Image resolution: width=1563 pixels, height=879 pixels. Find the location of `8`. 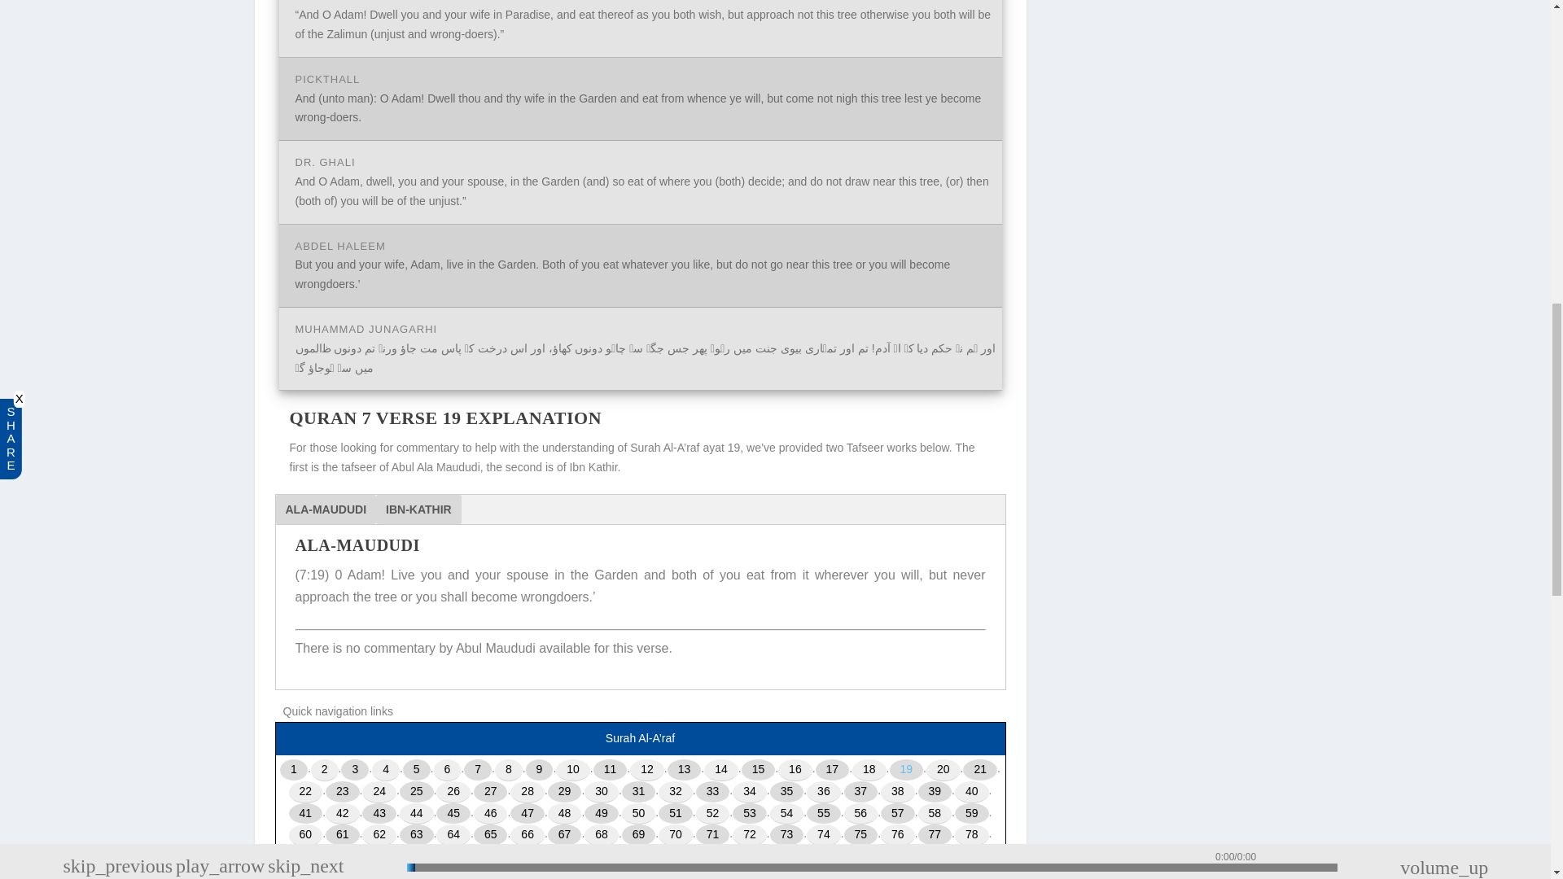

8 is located at coordinates (508, 770).